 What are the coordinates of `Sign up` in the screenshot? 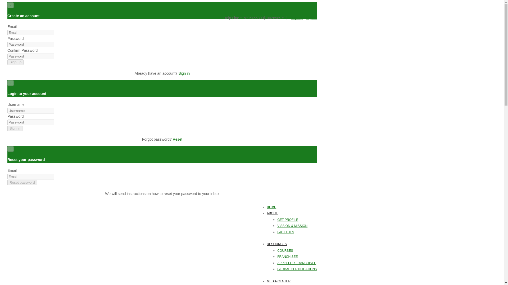 It's located at (15, 62).